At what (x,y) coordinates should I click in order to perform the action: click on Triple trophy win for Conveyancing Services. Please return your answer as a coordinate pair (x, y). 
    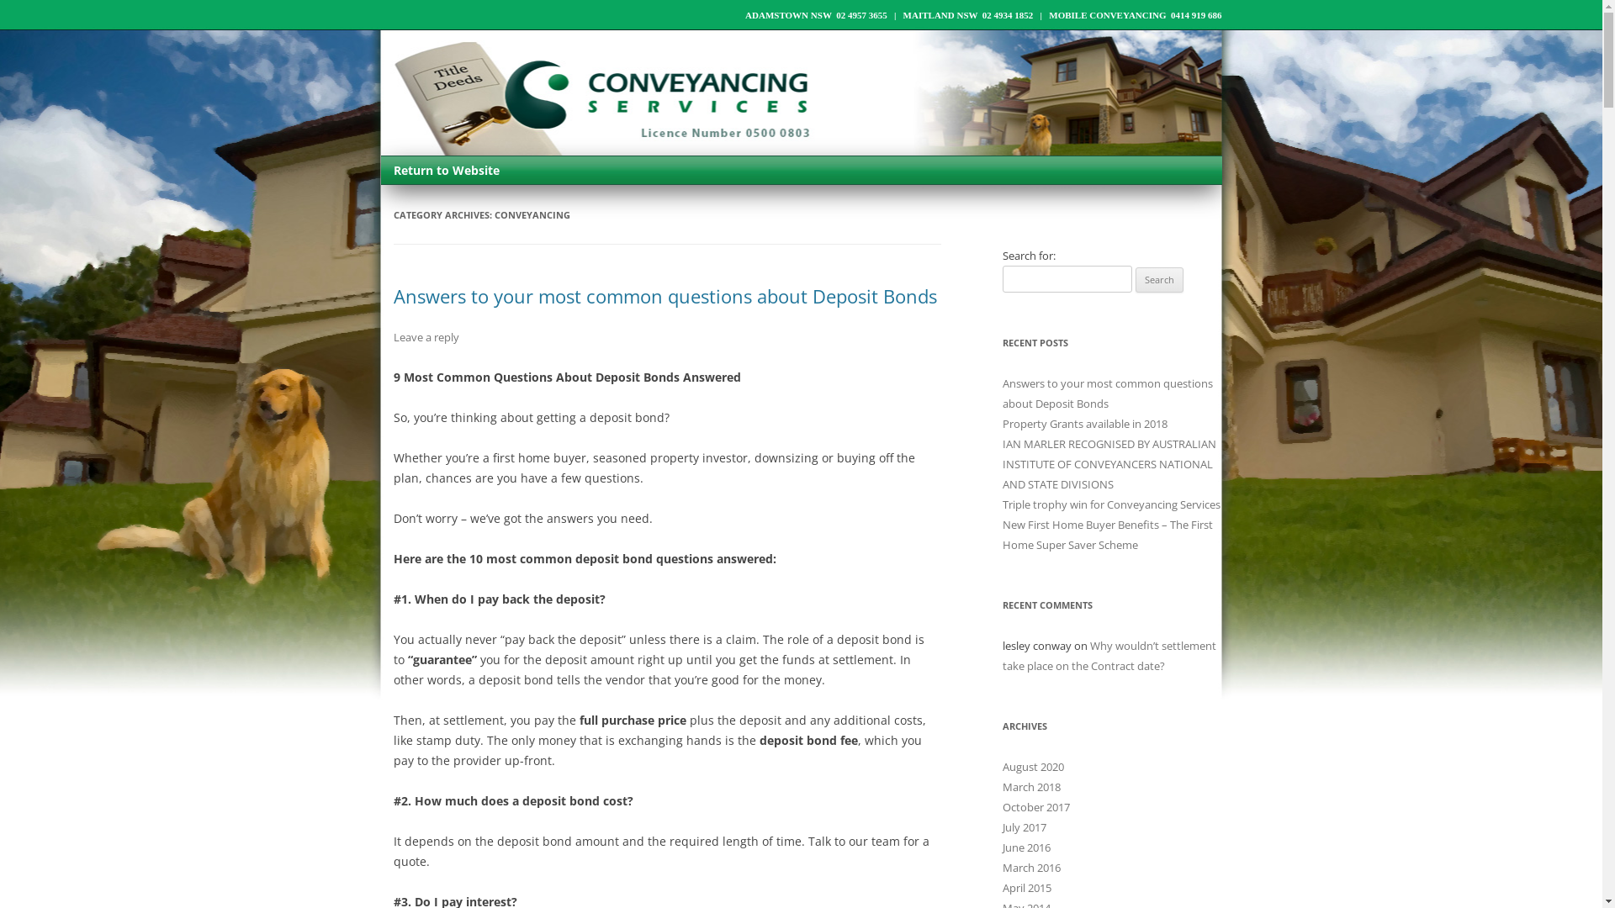
    Looking at the image, I should click on (1112, 504).